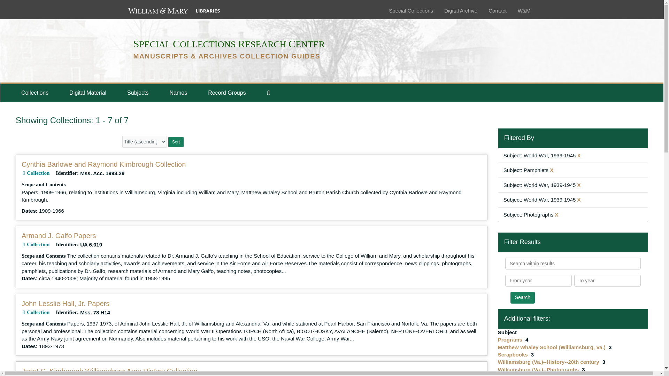 This screenshot has width=669, height=376. What do you see at coordinates (410, 10) in the screenshot?
I see `Special Collections` at bounding box center [410, 10].